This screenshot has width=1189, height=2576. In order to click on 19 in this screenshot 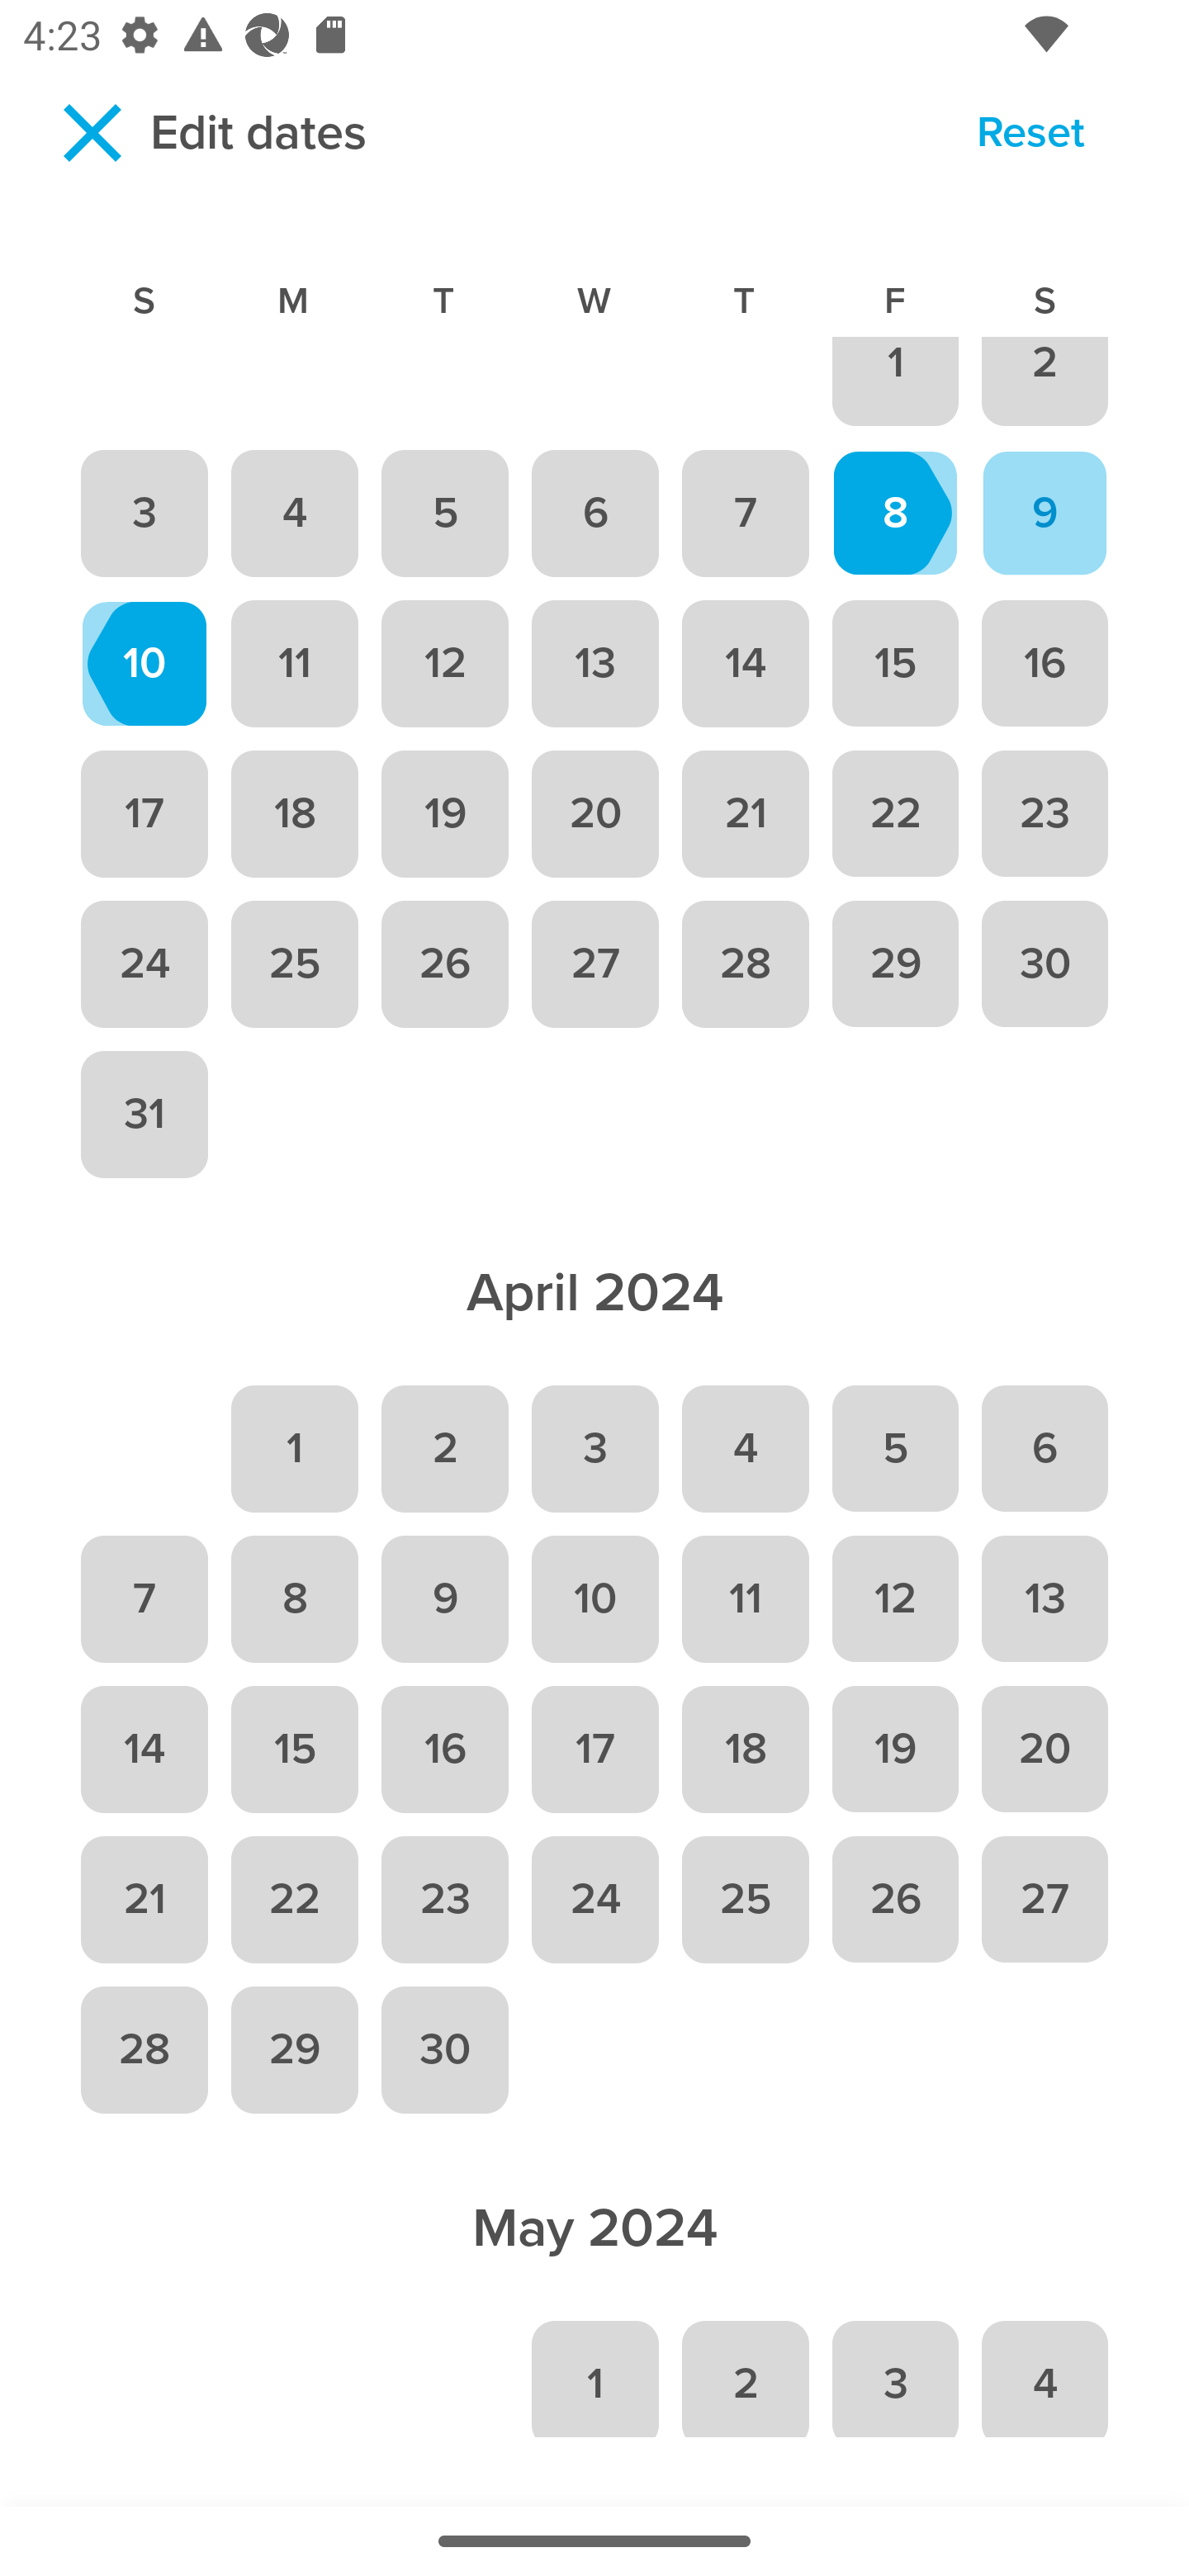, I will do `click(445, 814)`.